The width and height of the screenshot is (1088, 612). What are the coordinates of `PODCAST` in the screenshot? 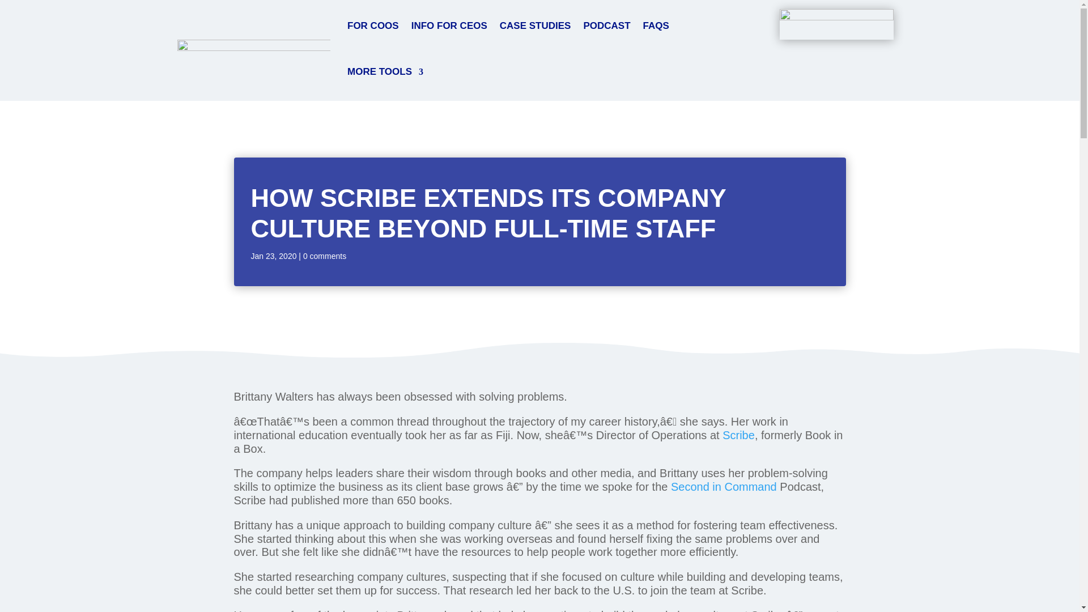 It's located at (606, 26).